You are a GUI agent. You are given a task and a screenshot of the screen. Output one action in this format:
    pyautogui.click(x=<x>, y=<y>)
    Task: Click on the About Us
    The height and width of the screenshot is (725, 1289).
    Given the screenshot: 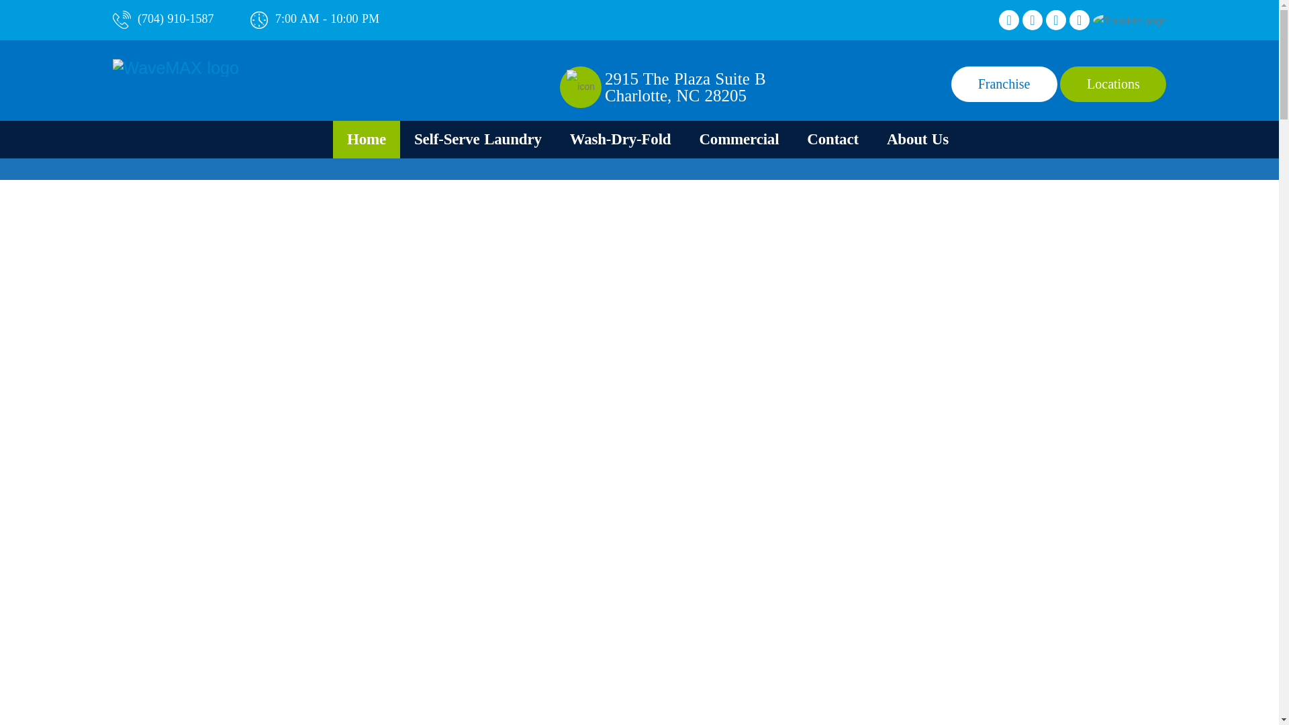 What is the action you would take?
    pyautogui.click(x=917, y=140)
    